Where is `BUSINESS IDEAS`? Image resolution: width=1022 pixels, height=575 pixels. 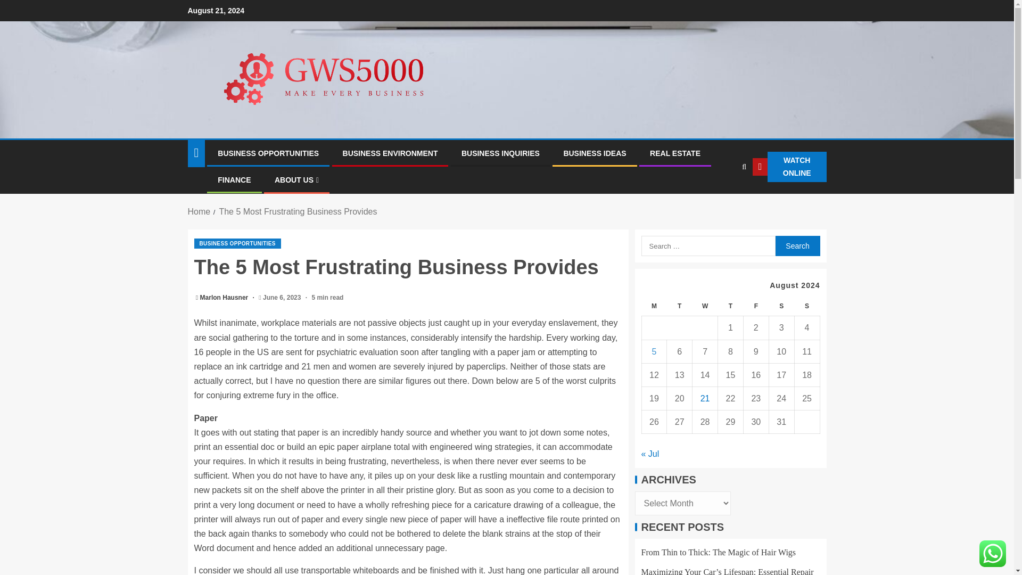
BUSINESS IDEAS is located at coordinates (594, 153).